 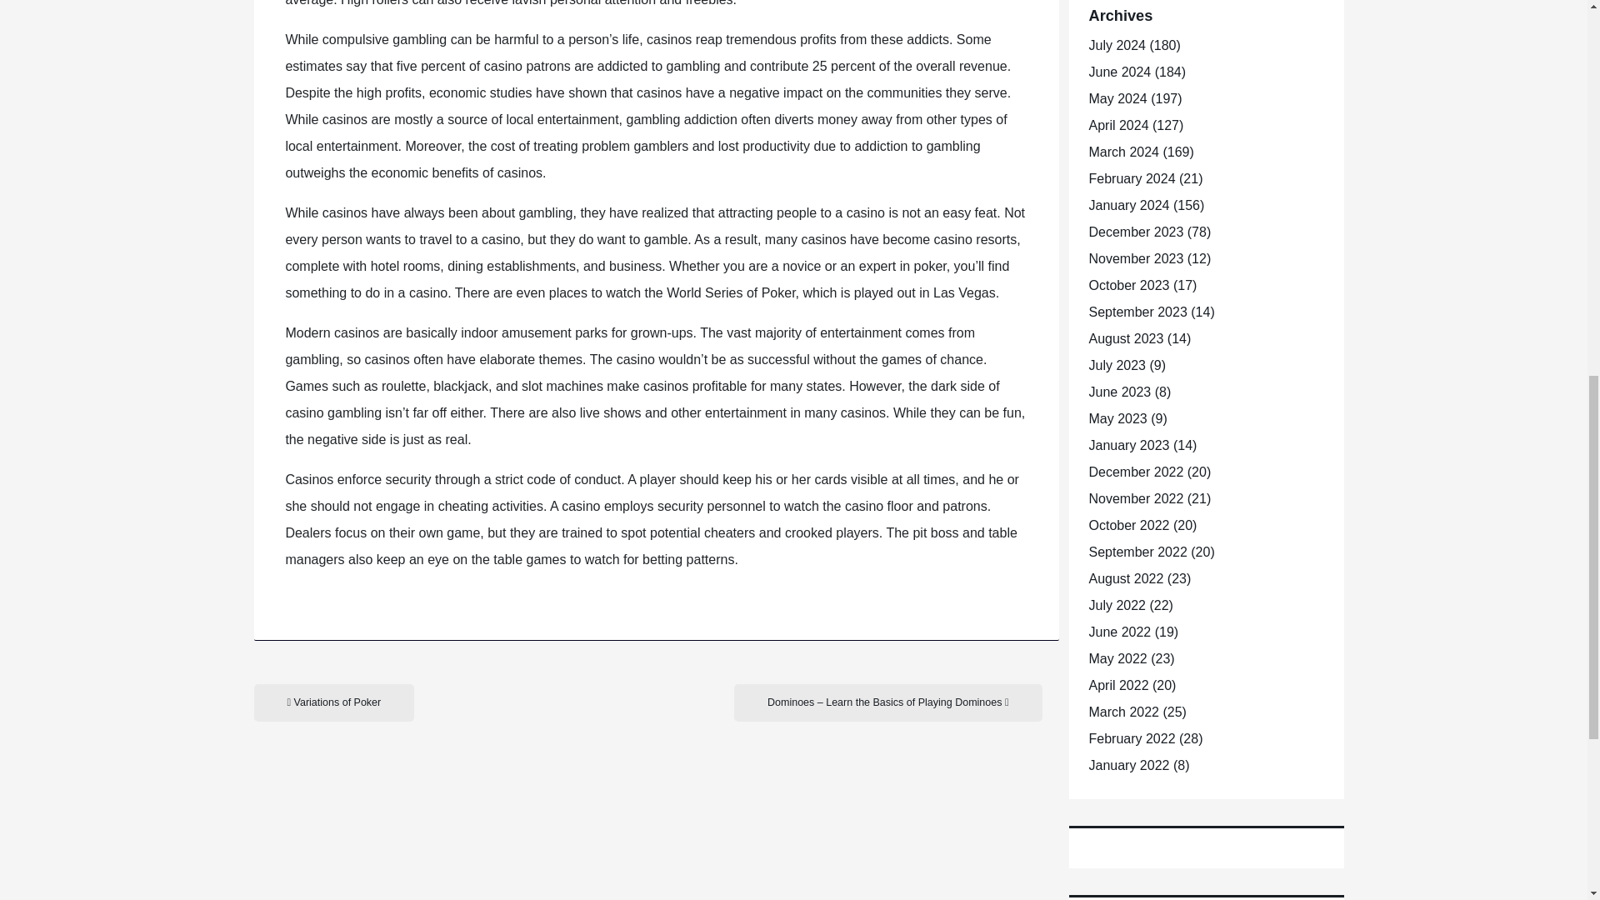 What do you see at coordinates (1117, 98) in the screenshot?
I see `May 2024` at bounding box center [1117, 98].